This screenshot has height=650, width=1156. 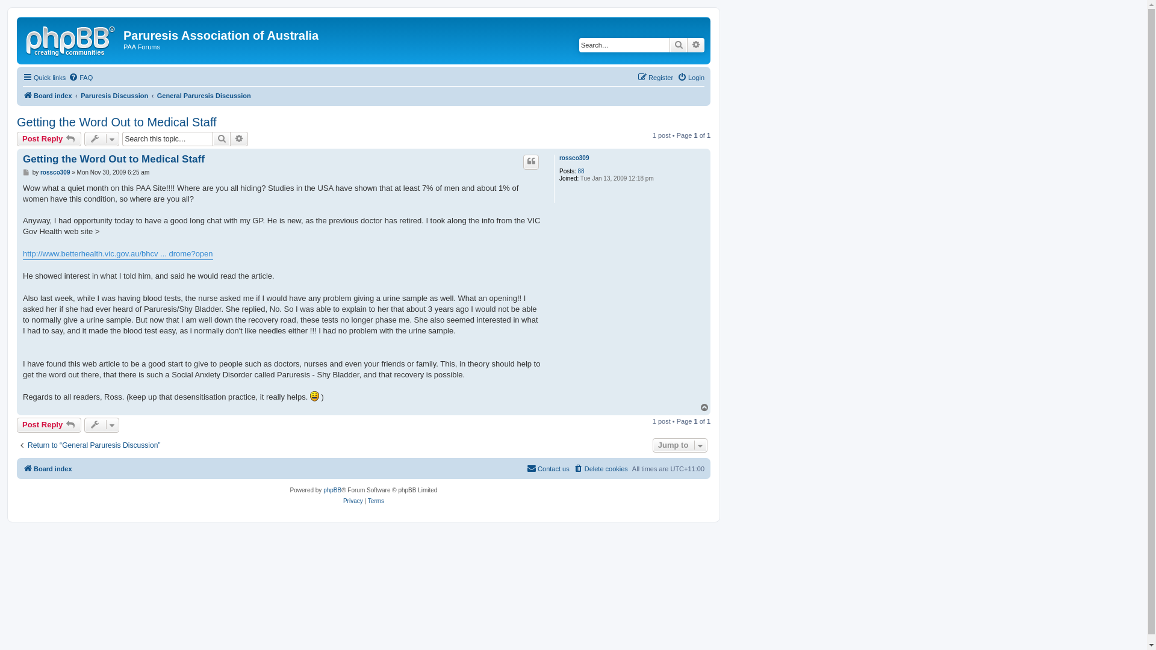 I want to click on Getting the Word Out to Medical Staff, so click(x=114, y=159).